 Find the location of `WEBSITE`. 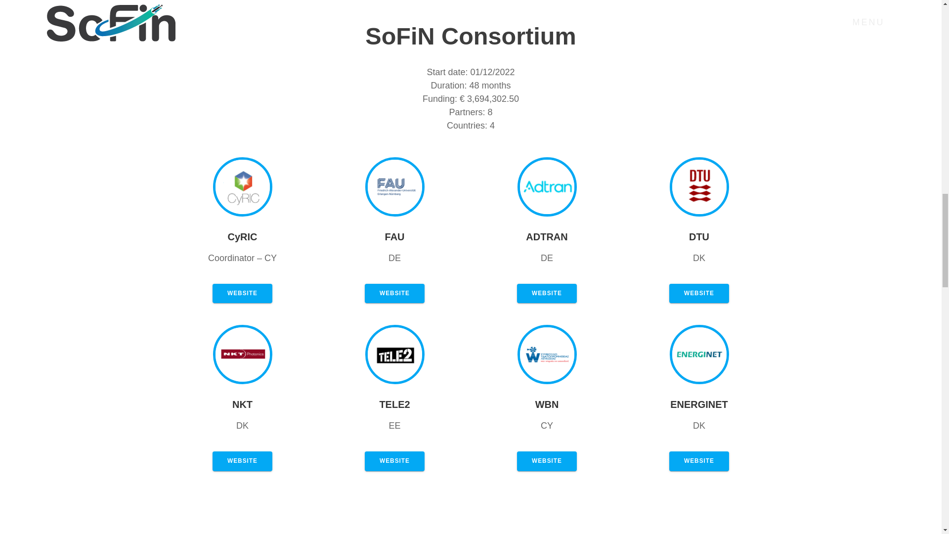

WEBSITE is located at coordinates (242, 461).